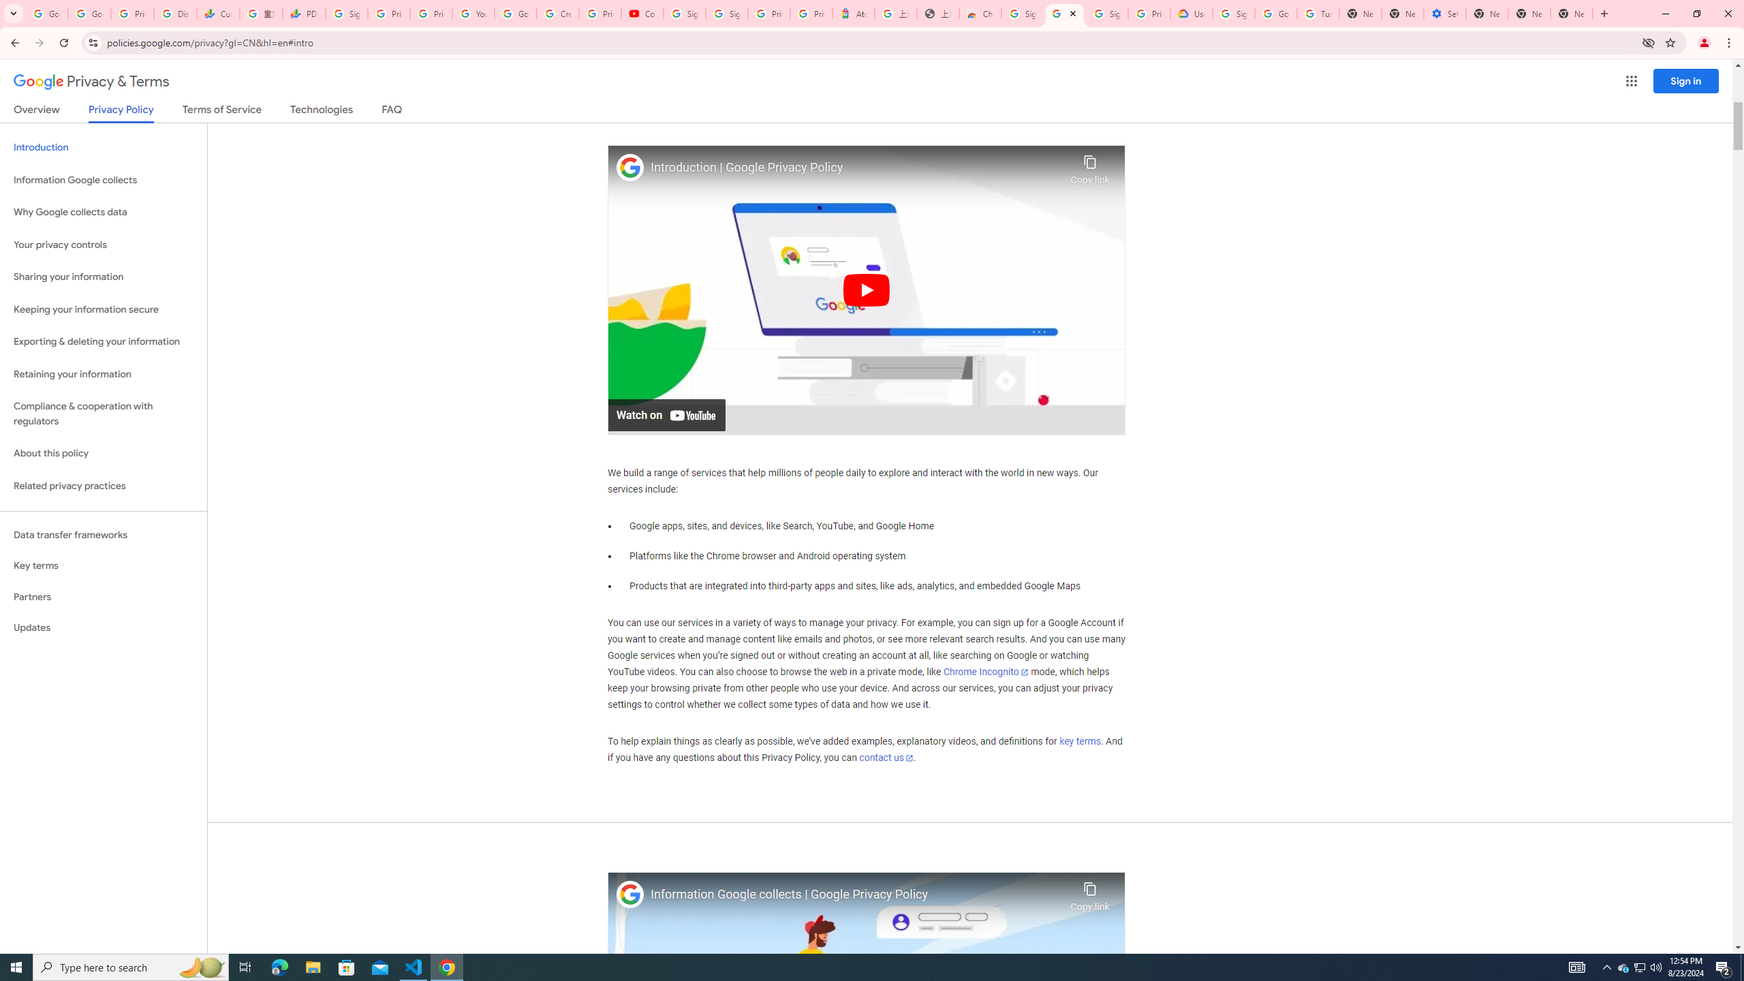 The width and height of the screenshot is (1744, 981). I want to click on Exporting & deleting your information, so click(104, 342).